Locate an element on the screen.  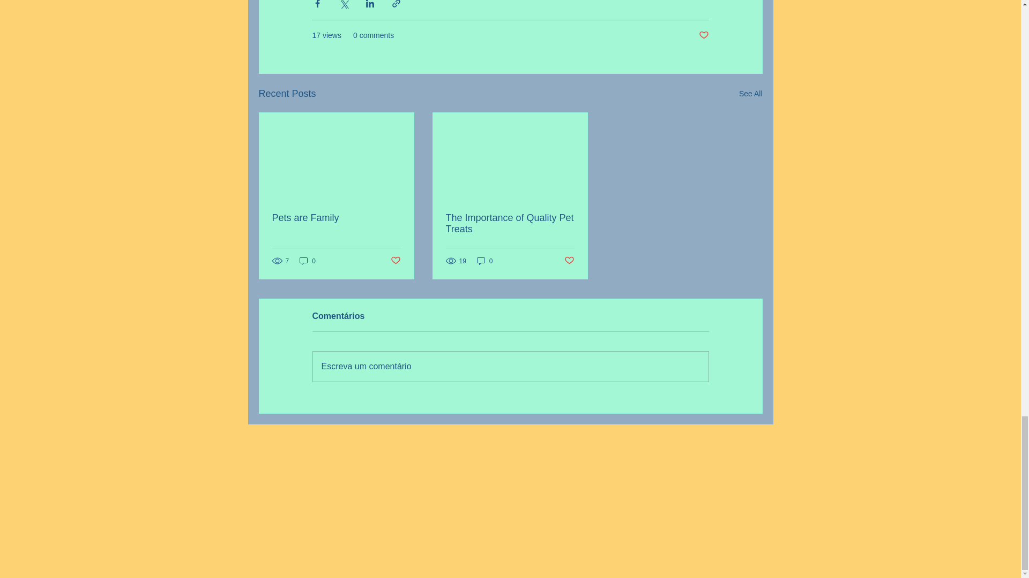
Post not marked as liked is located at coordinates (394, 261).